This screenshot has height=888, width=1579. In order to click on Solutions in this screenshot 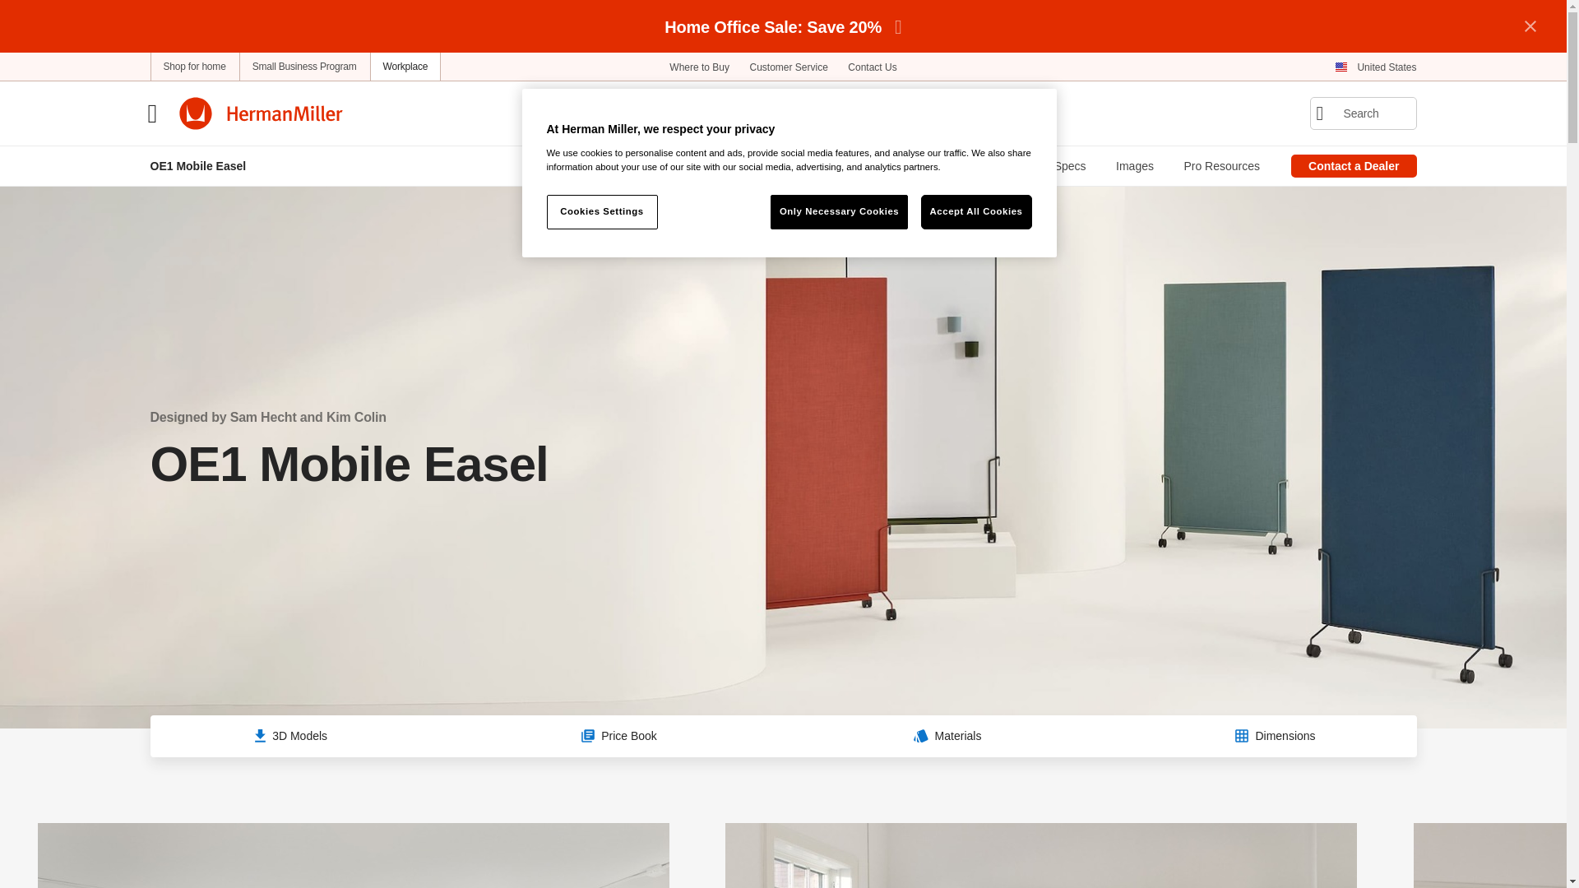, I will do `click(697, 112)`.